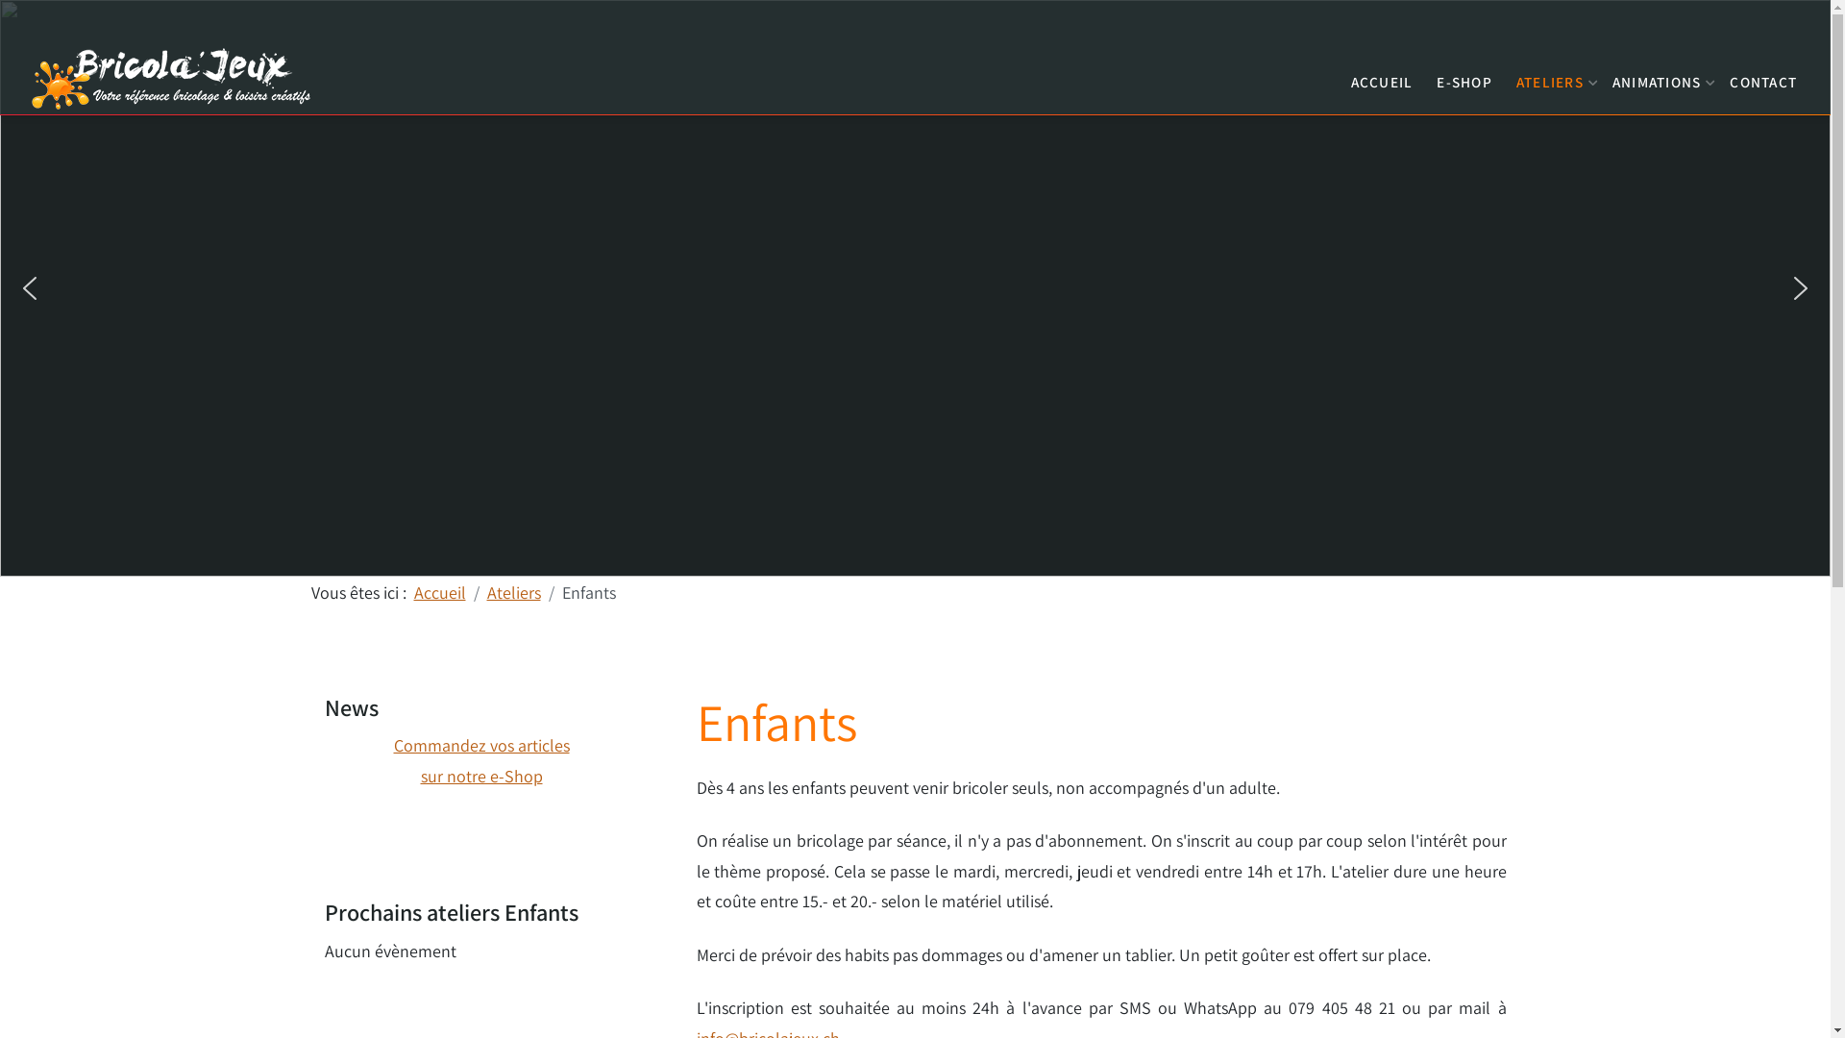 The image size is (1845, 1038). Describe the element at coordinates (173, 77) in the screenshot. I see `Bricolajeux` at that location.